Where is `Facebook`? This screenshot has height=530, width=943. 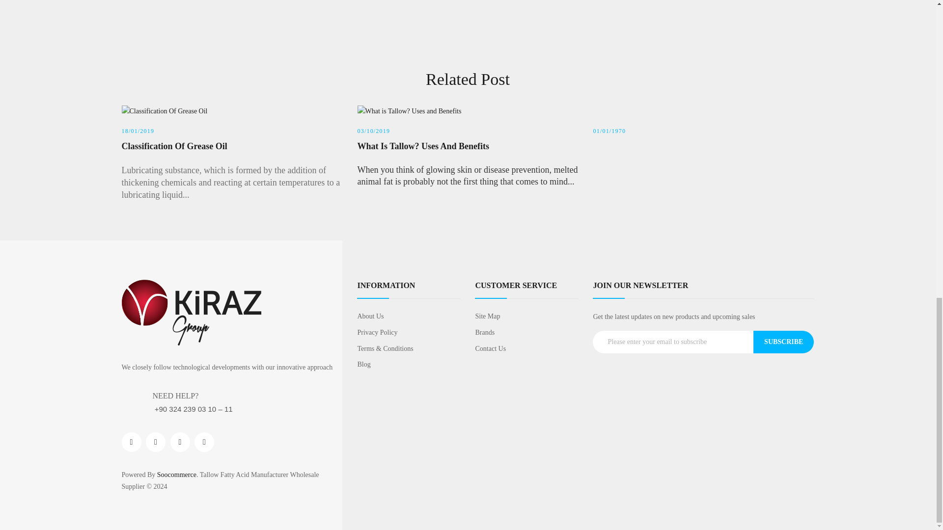
Facebook is located at coordinates (132, 442).